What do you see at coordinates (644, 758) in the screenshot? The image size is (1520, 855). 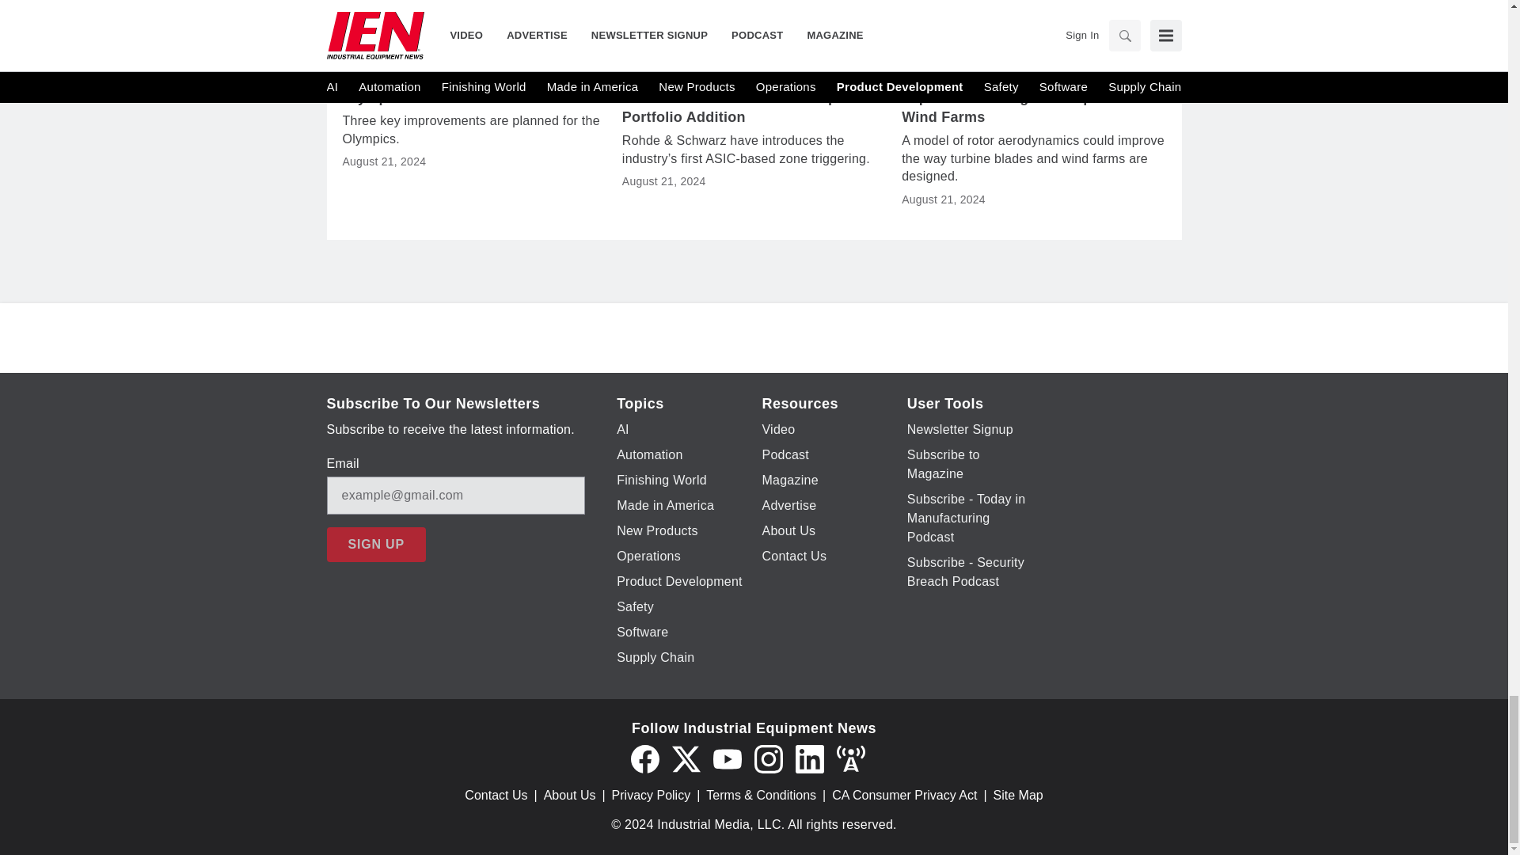 I see `Facebook icon` at bounding box center [644, 758].